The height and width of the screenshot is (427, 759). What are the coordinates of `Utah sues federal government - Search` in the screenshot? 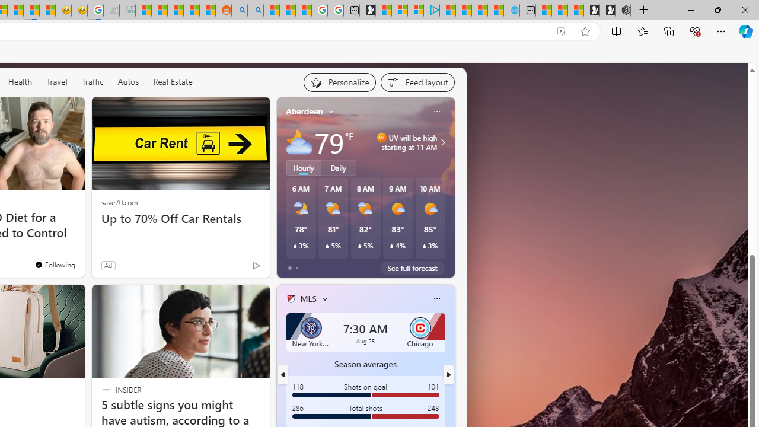 It's located at (256, 11).